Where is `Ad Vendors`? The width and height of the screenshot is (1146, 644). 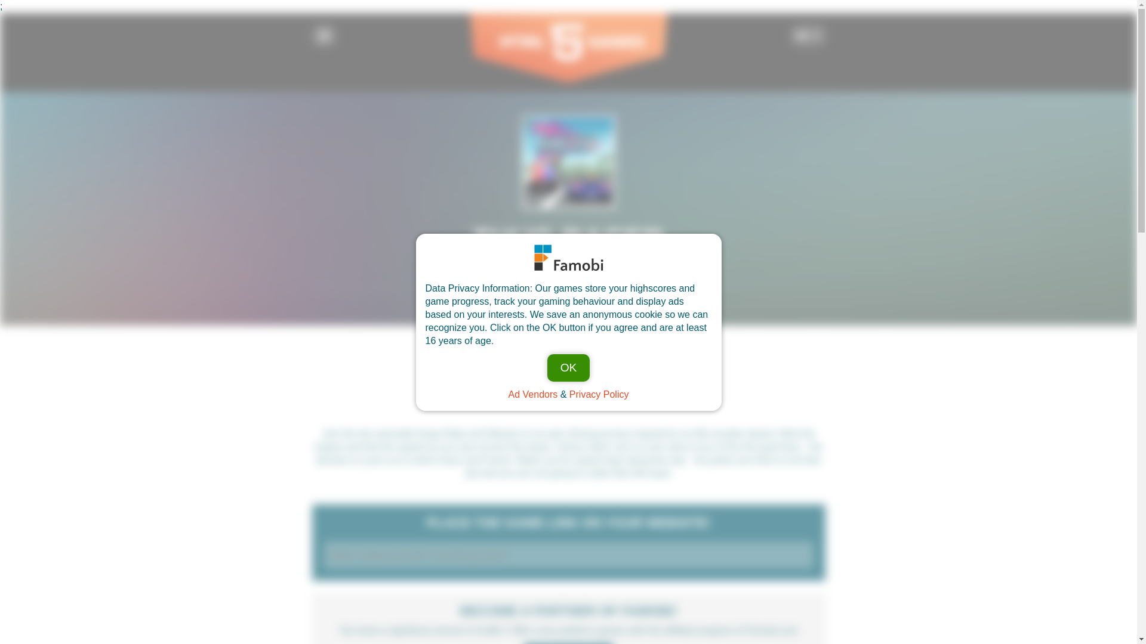
Ad Vendors is located at coordinates (534, 394).